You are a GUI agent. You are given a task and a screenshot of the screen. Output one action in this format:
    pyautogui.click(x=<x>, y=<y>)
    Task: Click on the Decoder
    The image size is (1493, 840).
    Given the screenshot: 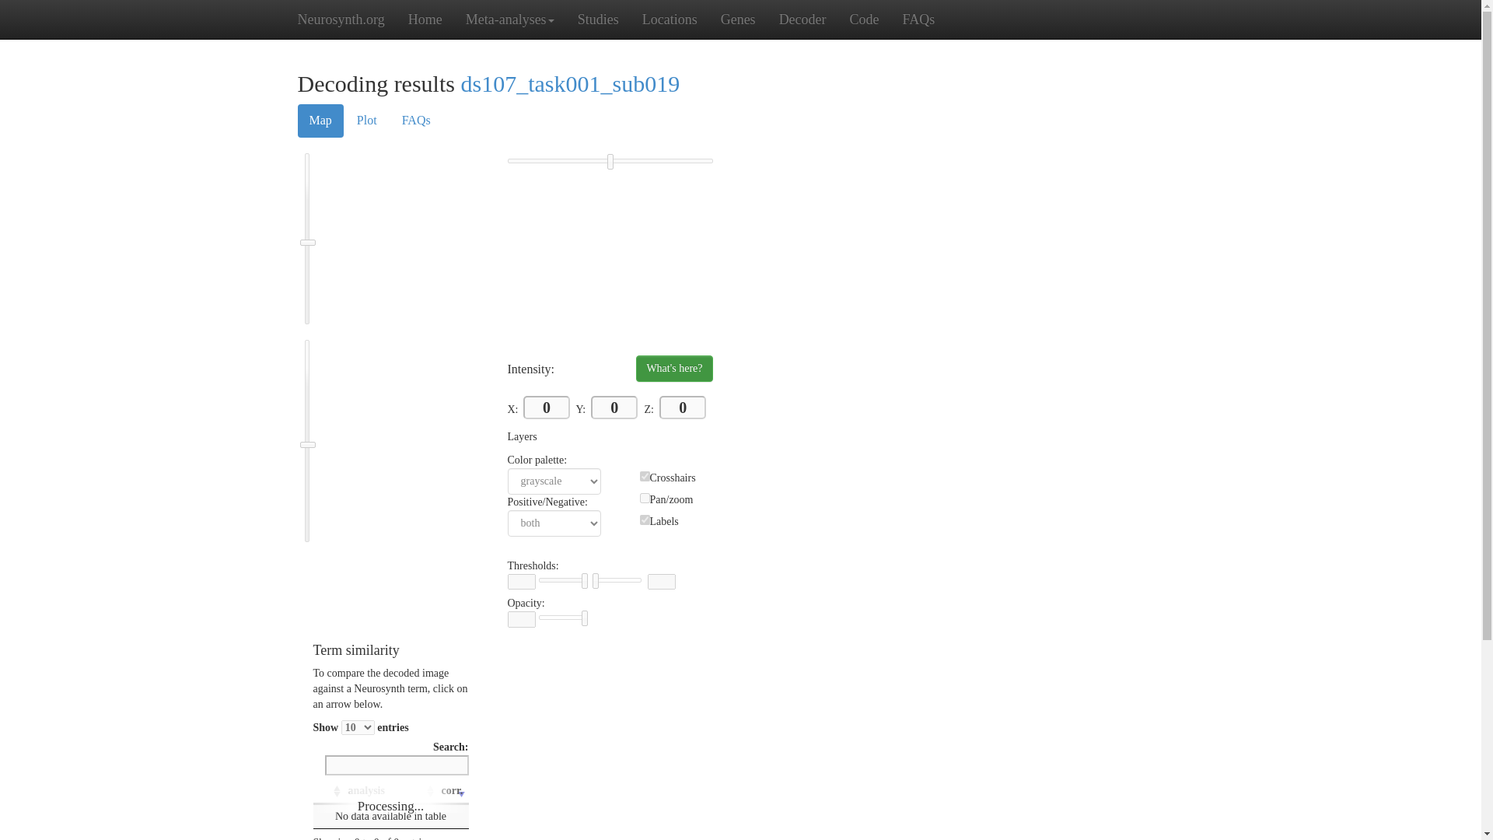 What is the action you would take?
    pyautogui.click(x=802, y=19)
    